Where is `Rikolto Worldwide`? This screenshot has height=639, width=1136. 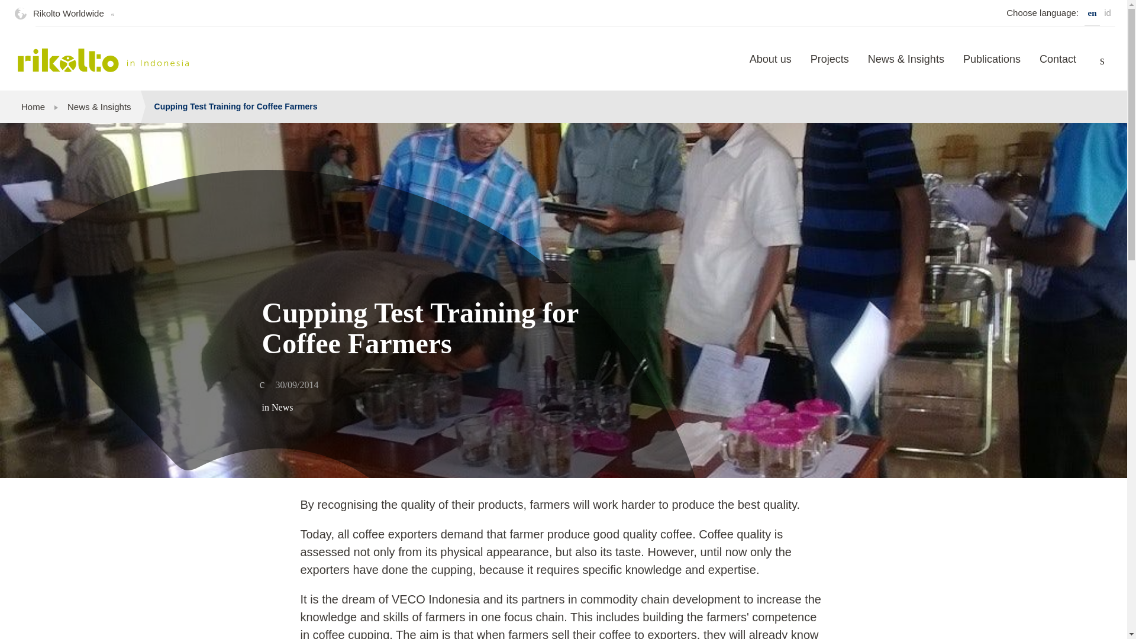
Rikolto Worldwide is located at coordinates (68, 14).